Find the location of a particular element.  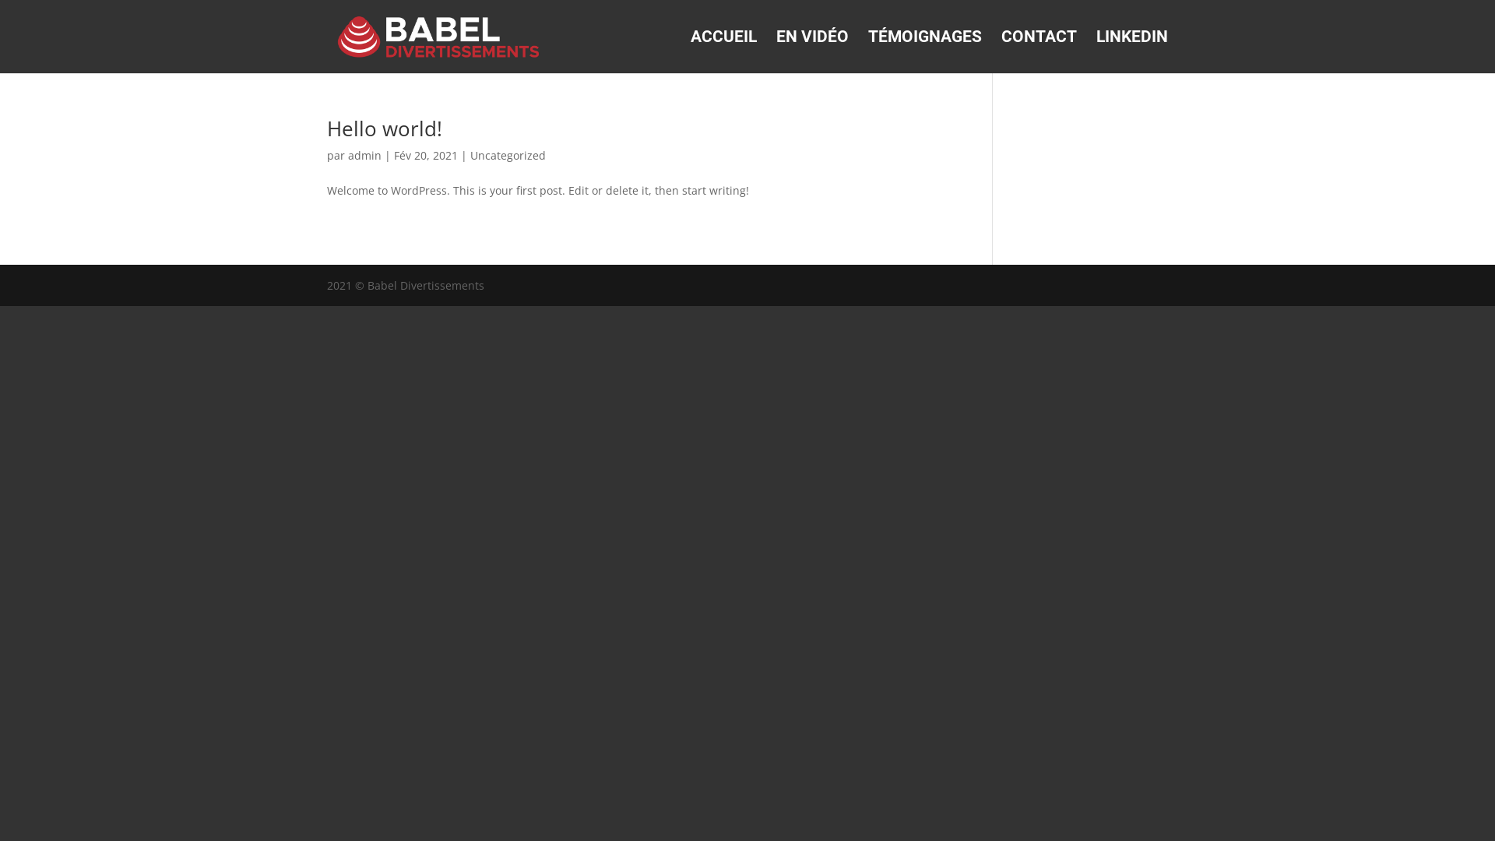

ACCUEIL is located at coordinates (724, 52).